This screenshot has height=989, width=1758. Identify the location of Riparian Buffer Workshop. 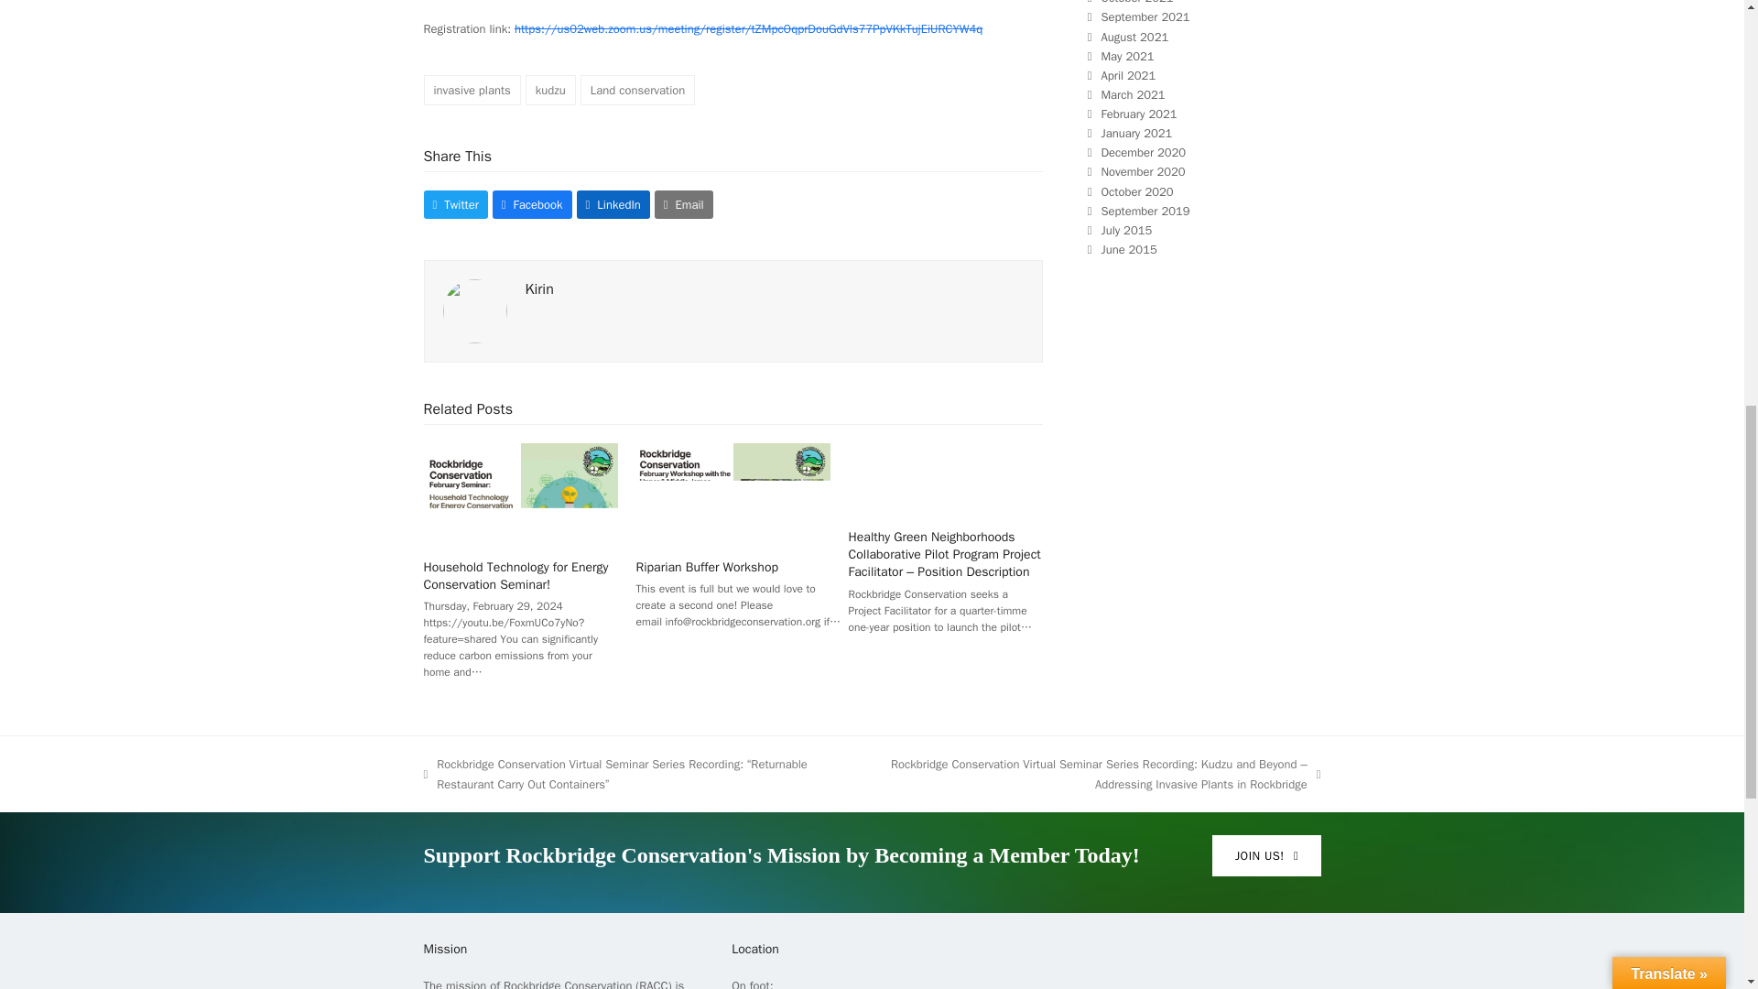
(732, 493).